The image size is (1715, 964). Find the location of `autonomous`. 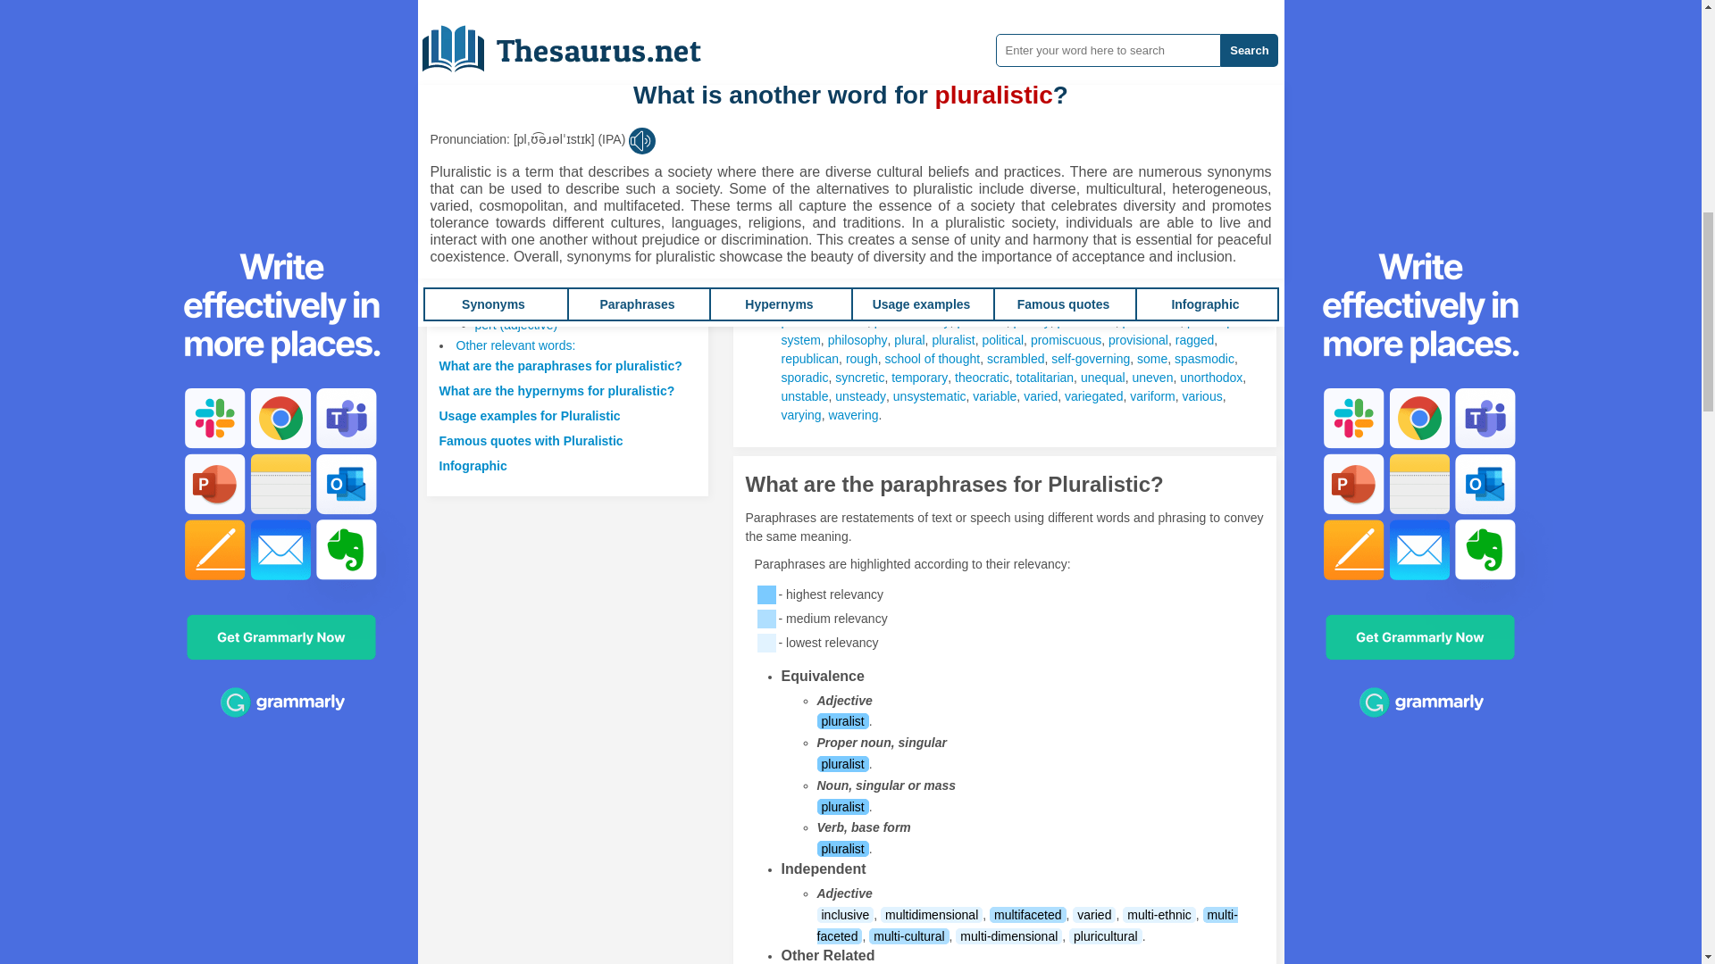

autonomous is located at coordinates (953, 114).